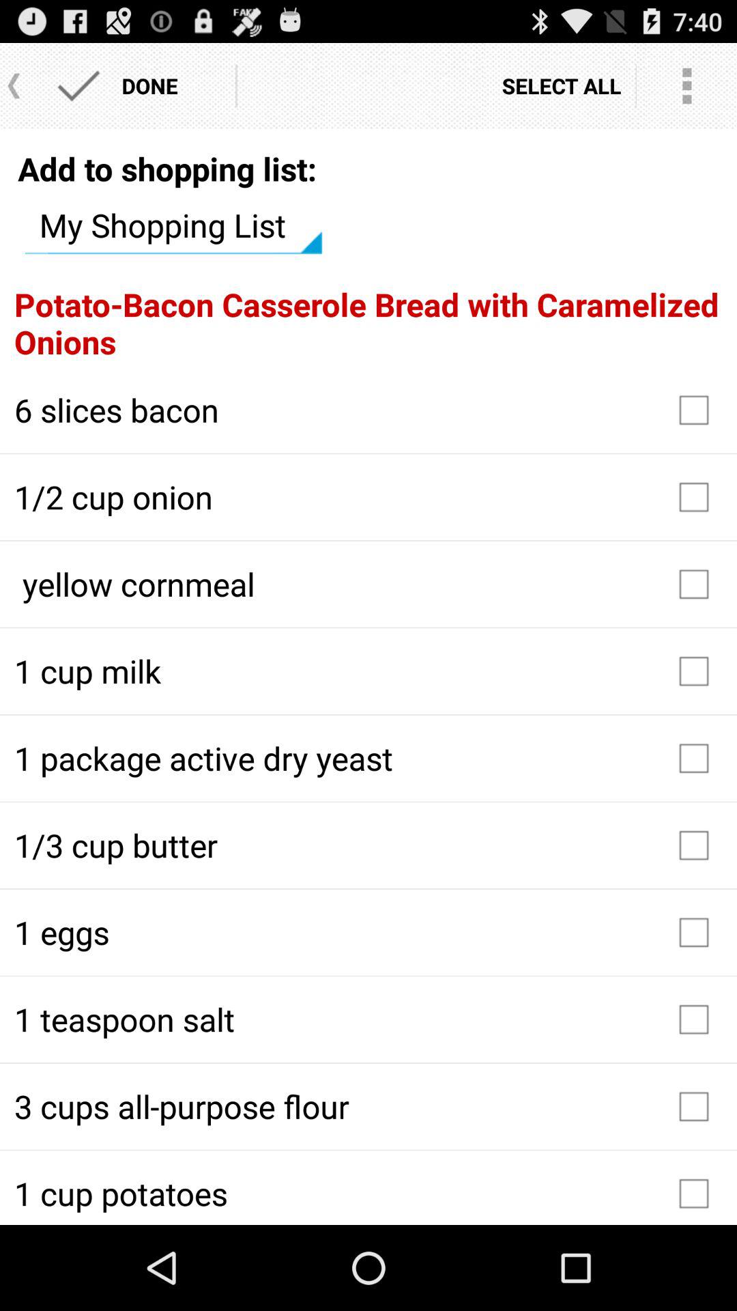 The image size is (737, 1311). What do you see at coordinates (369, 584) in the screenshot?
I see `scroll to the  yellow cornmeal icon` at bounding box center [369, 584].